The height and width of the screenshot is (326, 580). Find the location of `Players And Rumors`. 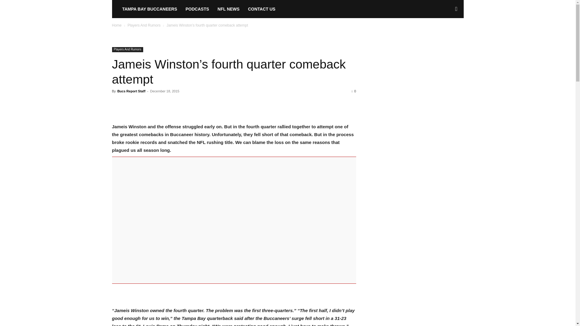

Players And Rumors is located at coordinates (144, 25).